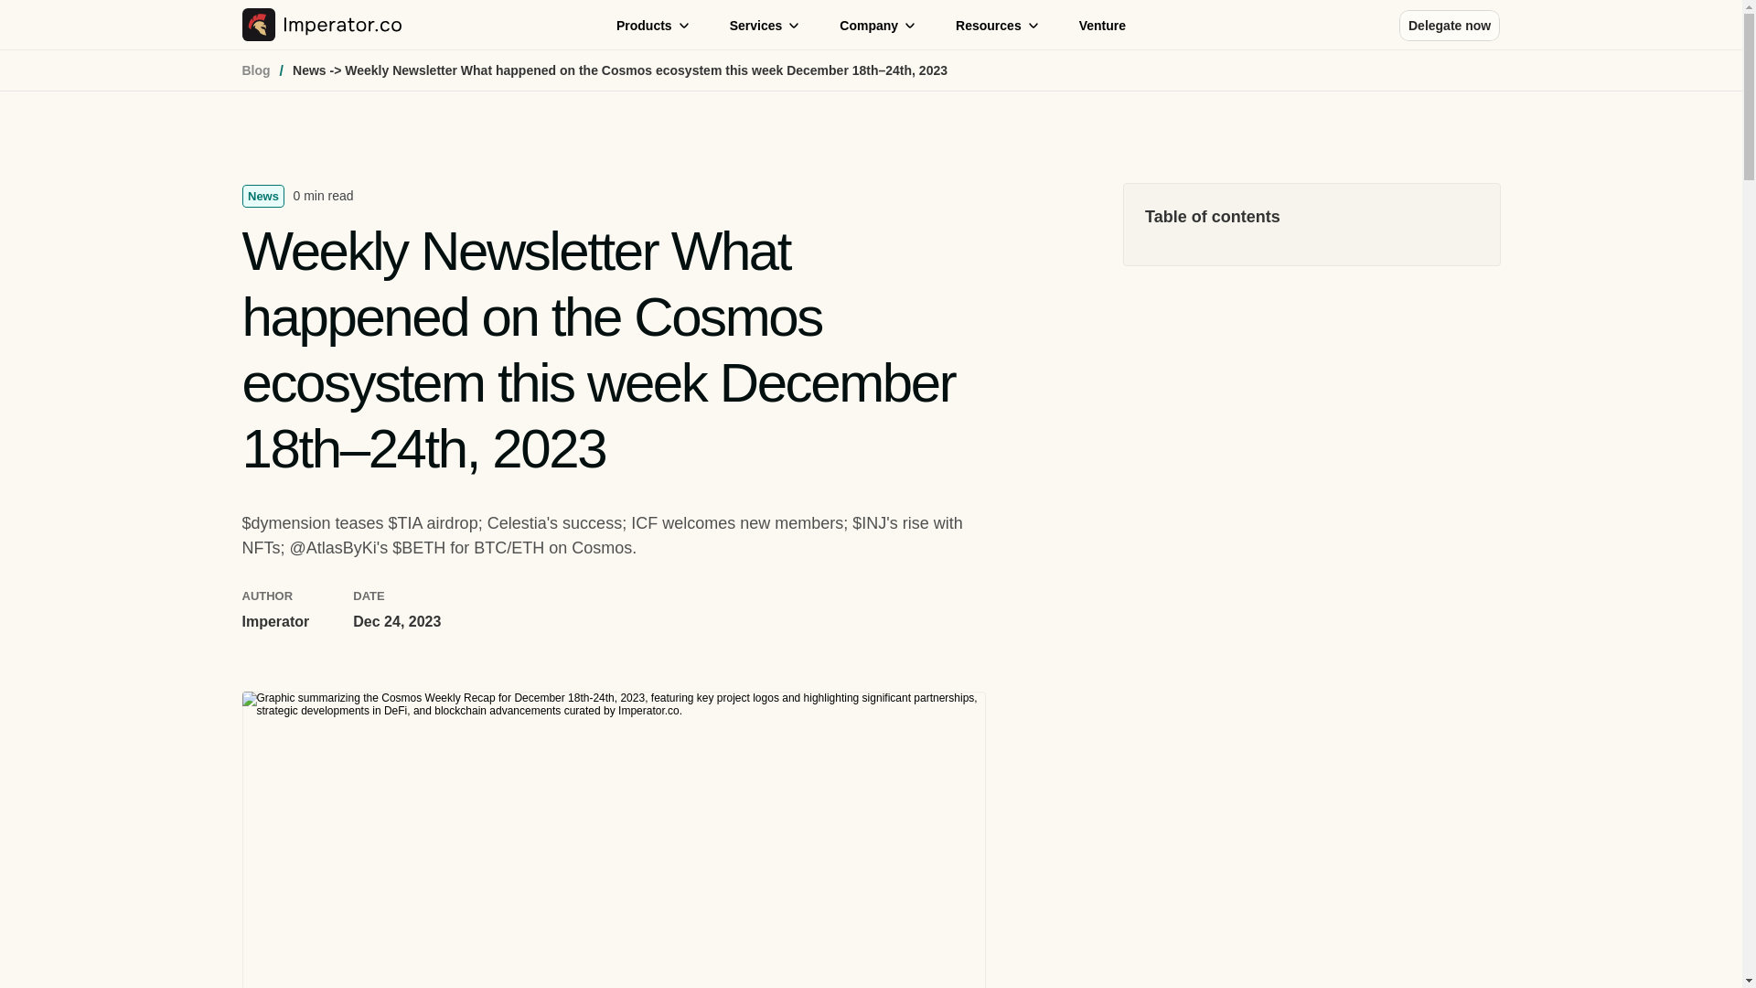 Image resolution: width=1756 pixels, height=988 pixels. What do you see at coordinates (998, 24) in the screenshot?
I see `Resources` at bounding box center [998, 24].